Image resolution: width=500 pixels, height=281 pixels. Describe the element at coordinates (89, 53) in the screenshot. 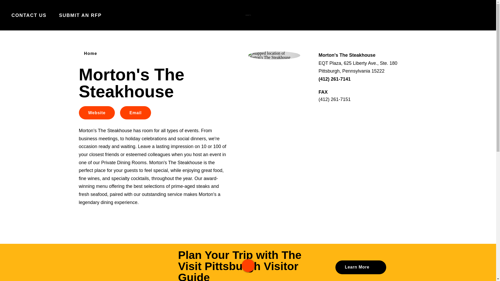

I see `Home` at that location.